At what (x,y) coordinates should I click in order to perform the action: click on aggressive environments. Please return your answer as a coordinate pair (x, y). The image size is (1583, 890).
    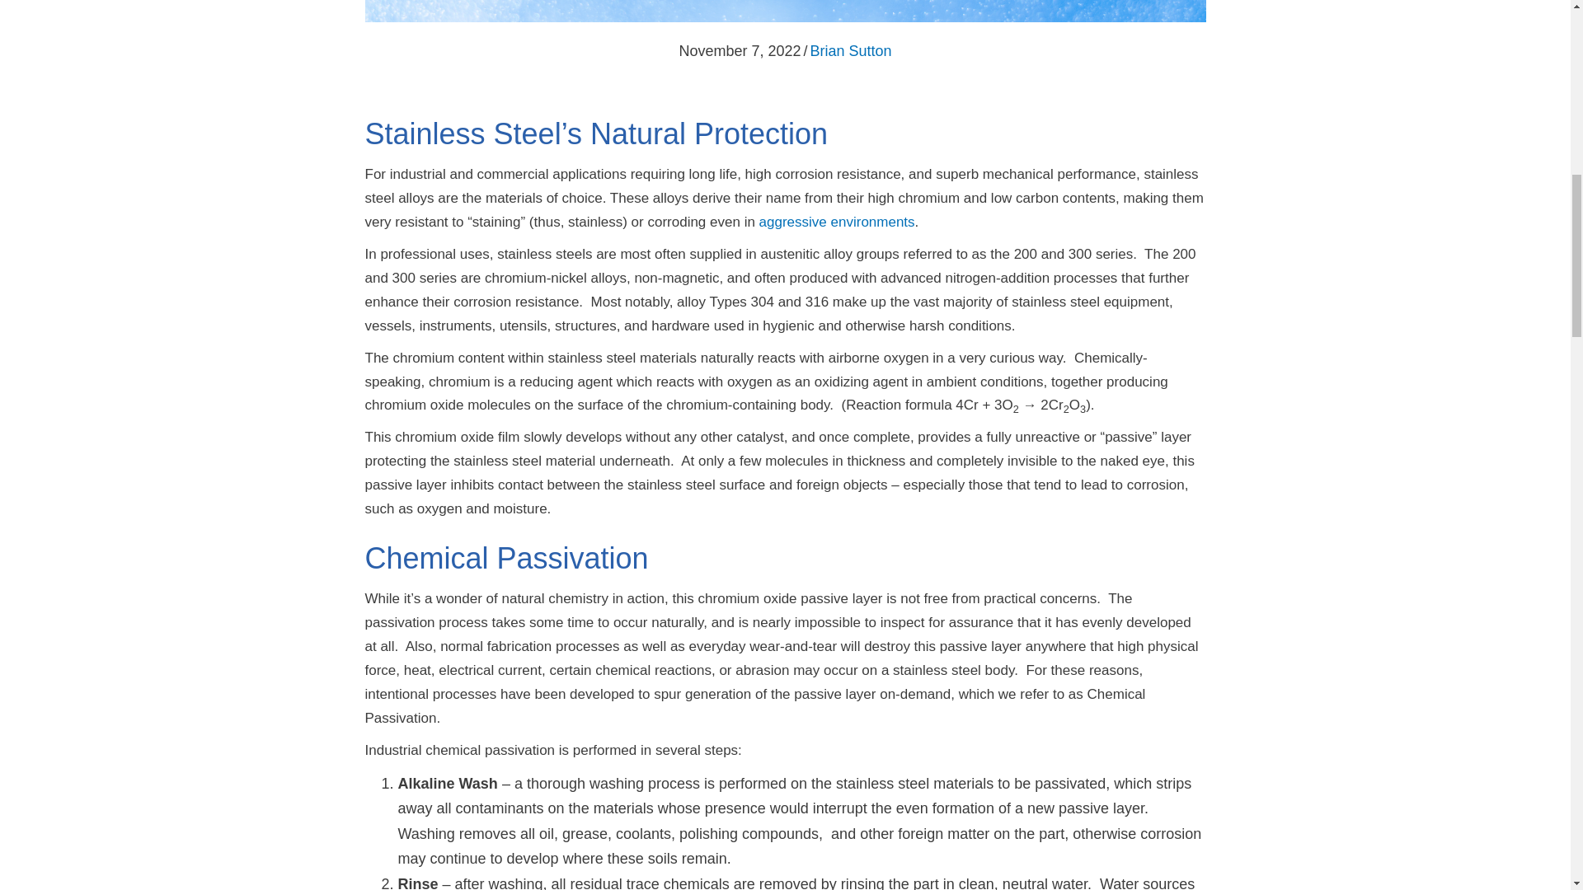
    Looking at the image, I should click on (834, 222).